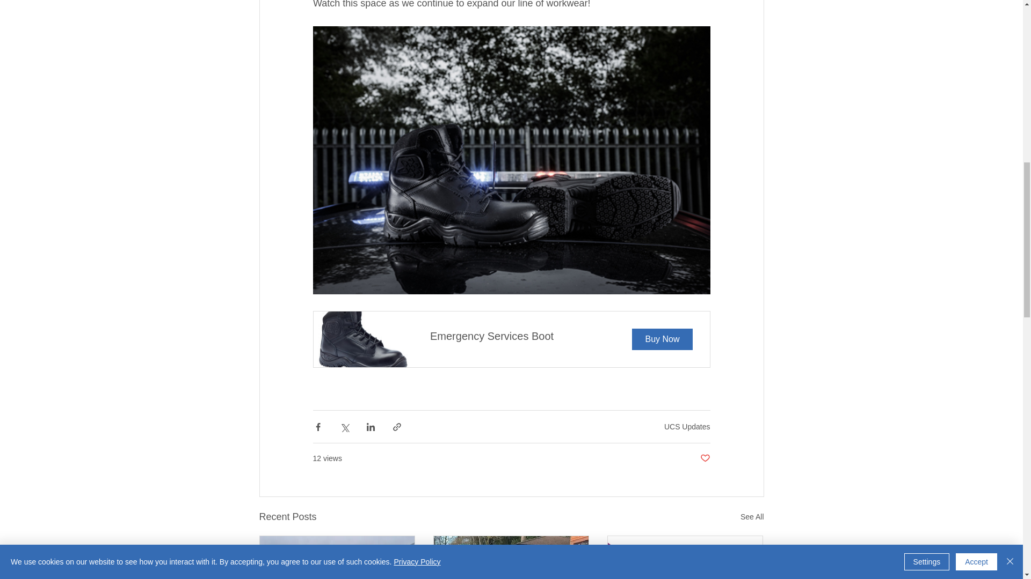  What do you see at coordinates (687, 427) in the screenshot?
I see `See All` at bounding box center [687, 427].